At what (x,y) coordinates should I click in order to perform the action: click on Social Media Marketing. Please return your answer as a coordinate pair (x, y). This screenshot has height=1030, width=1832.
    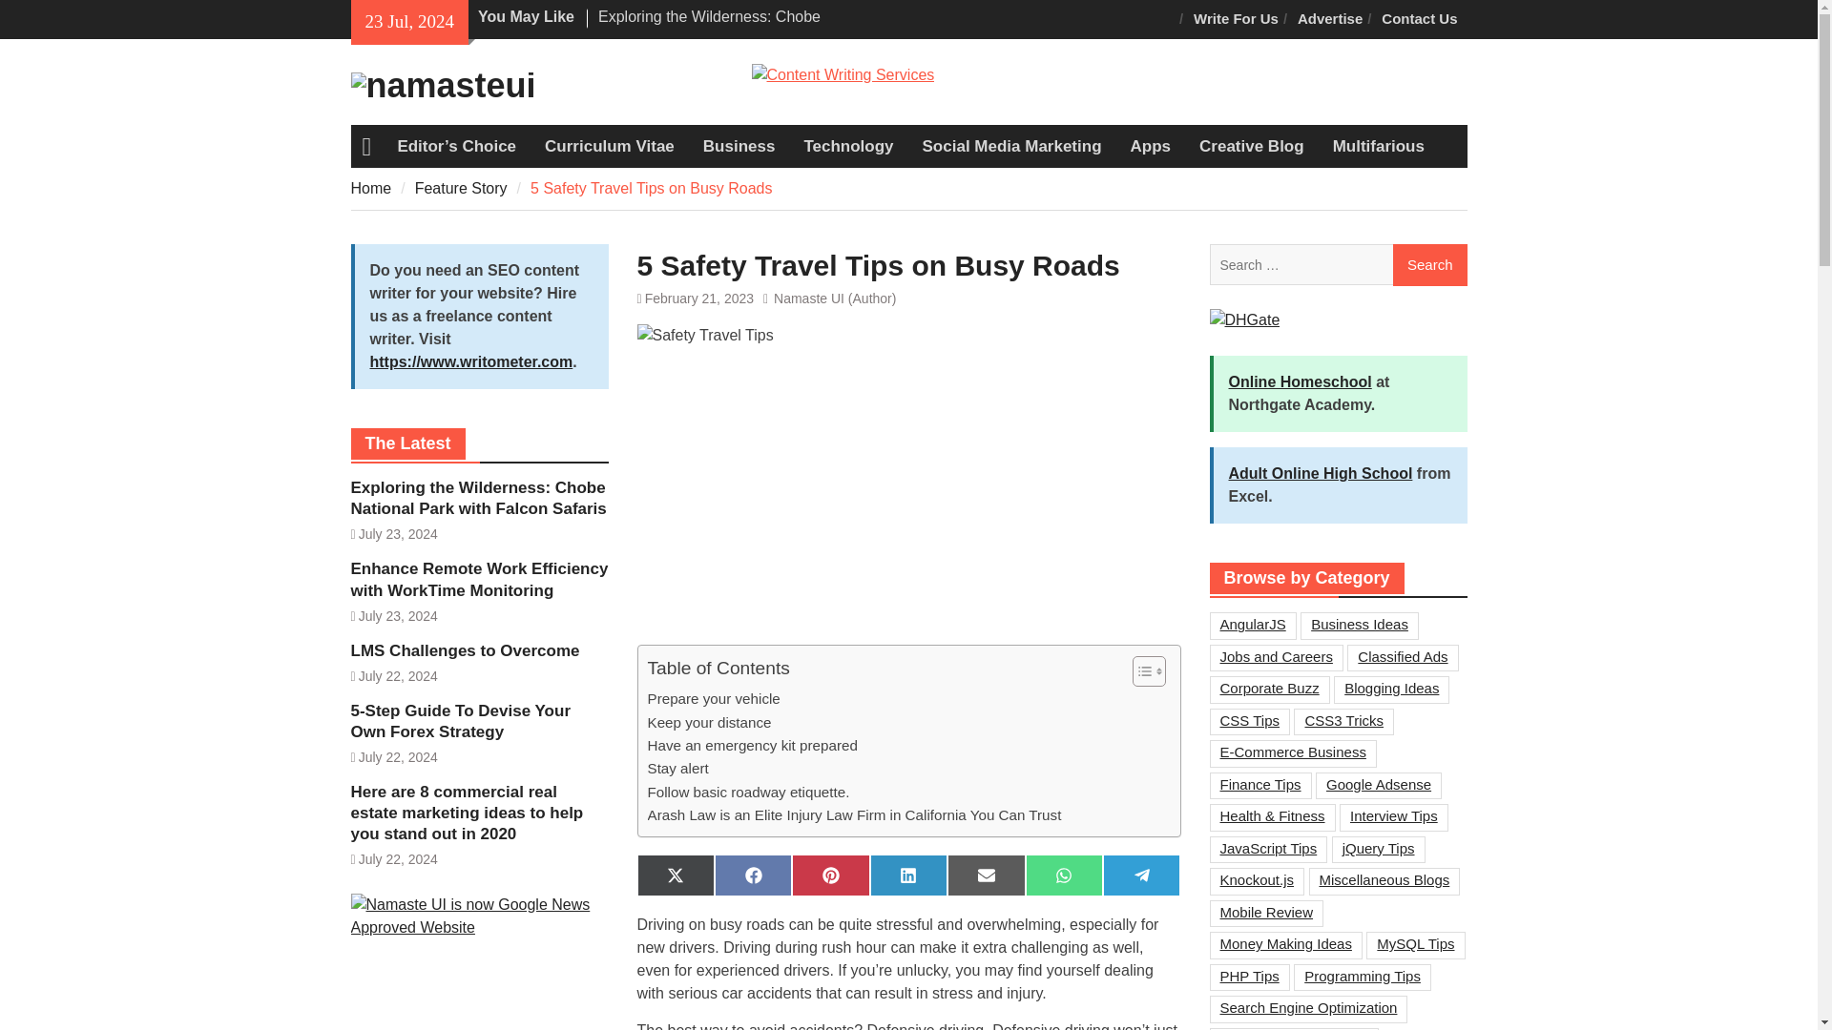
    Looking at the image, I should click on (1011, 147).